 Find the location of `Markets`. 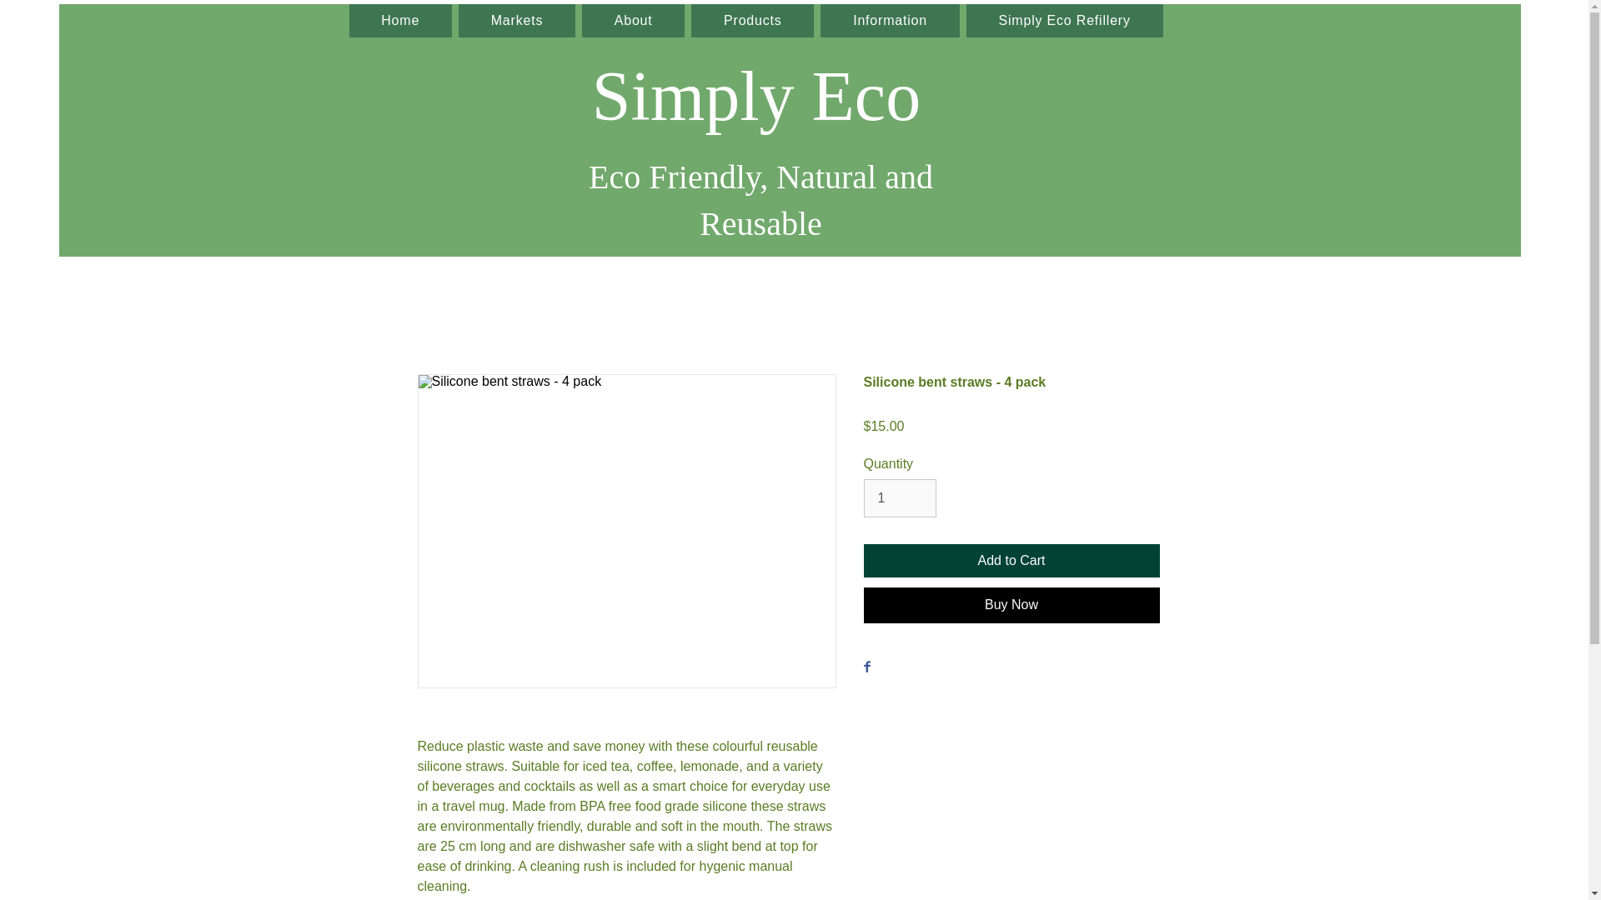

Markets is located at coordinates (516, 21).